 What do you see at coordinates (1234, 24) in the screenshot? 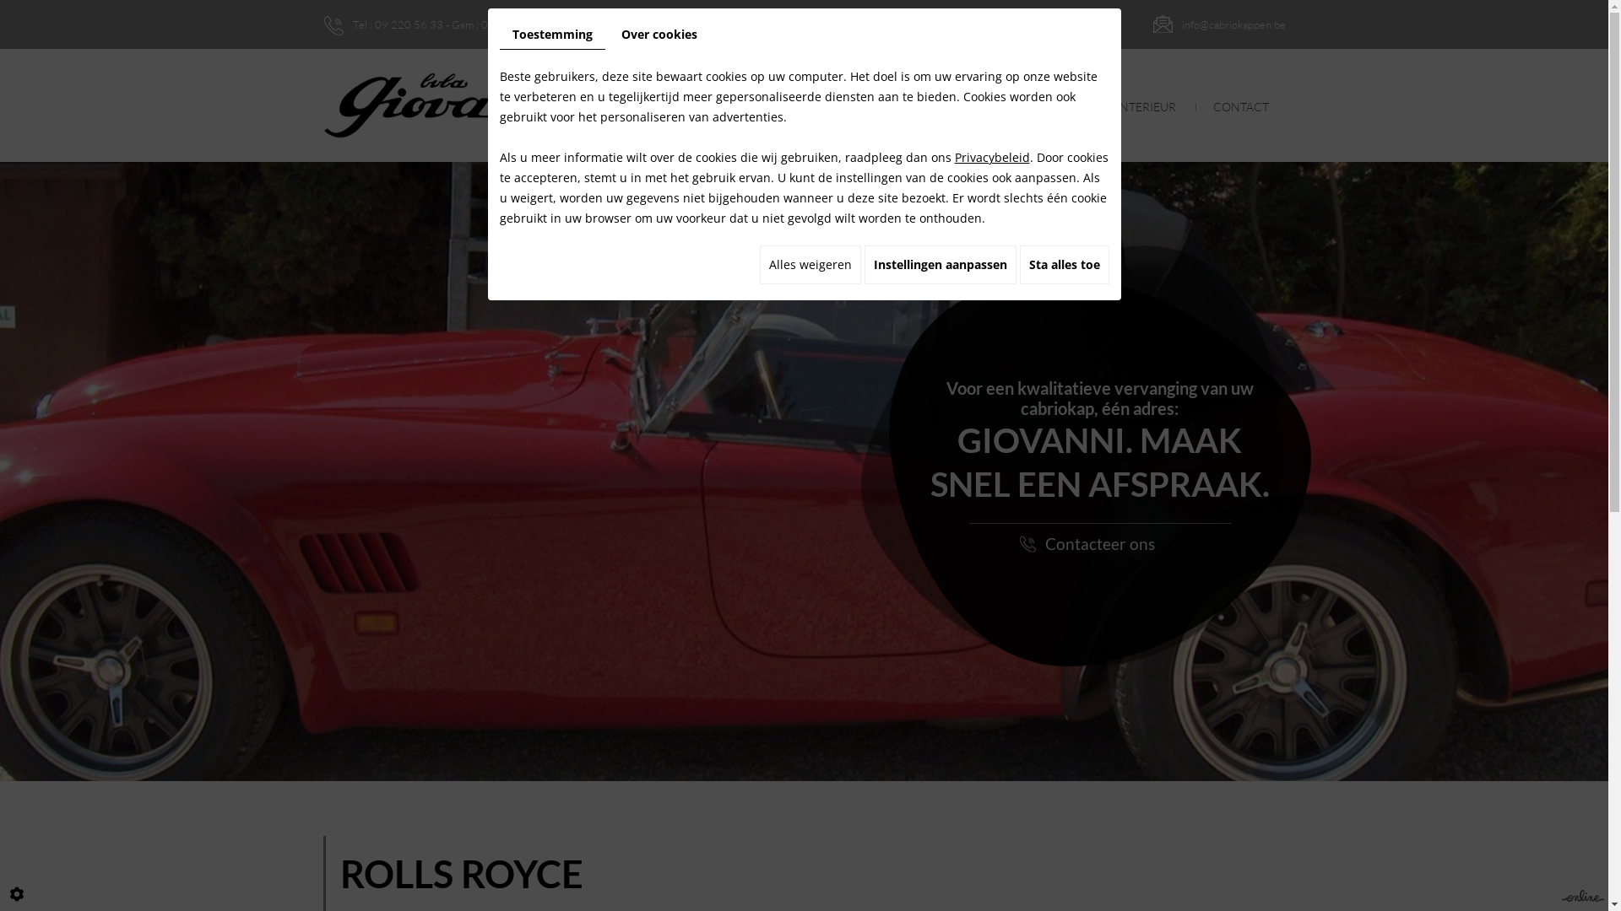
I see `info@cabriokappen.be` at bounding box center [1234, 24].